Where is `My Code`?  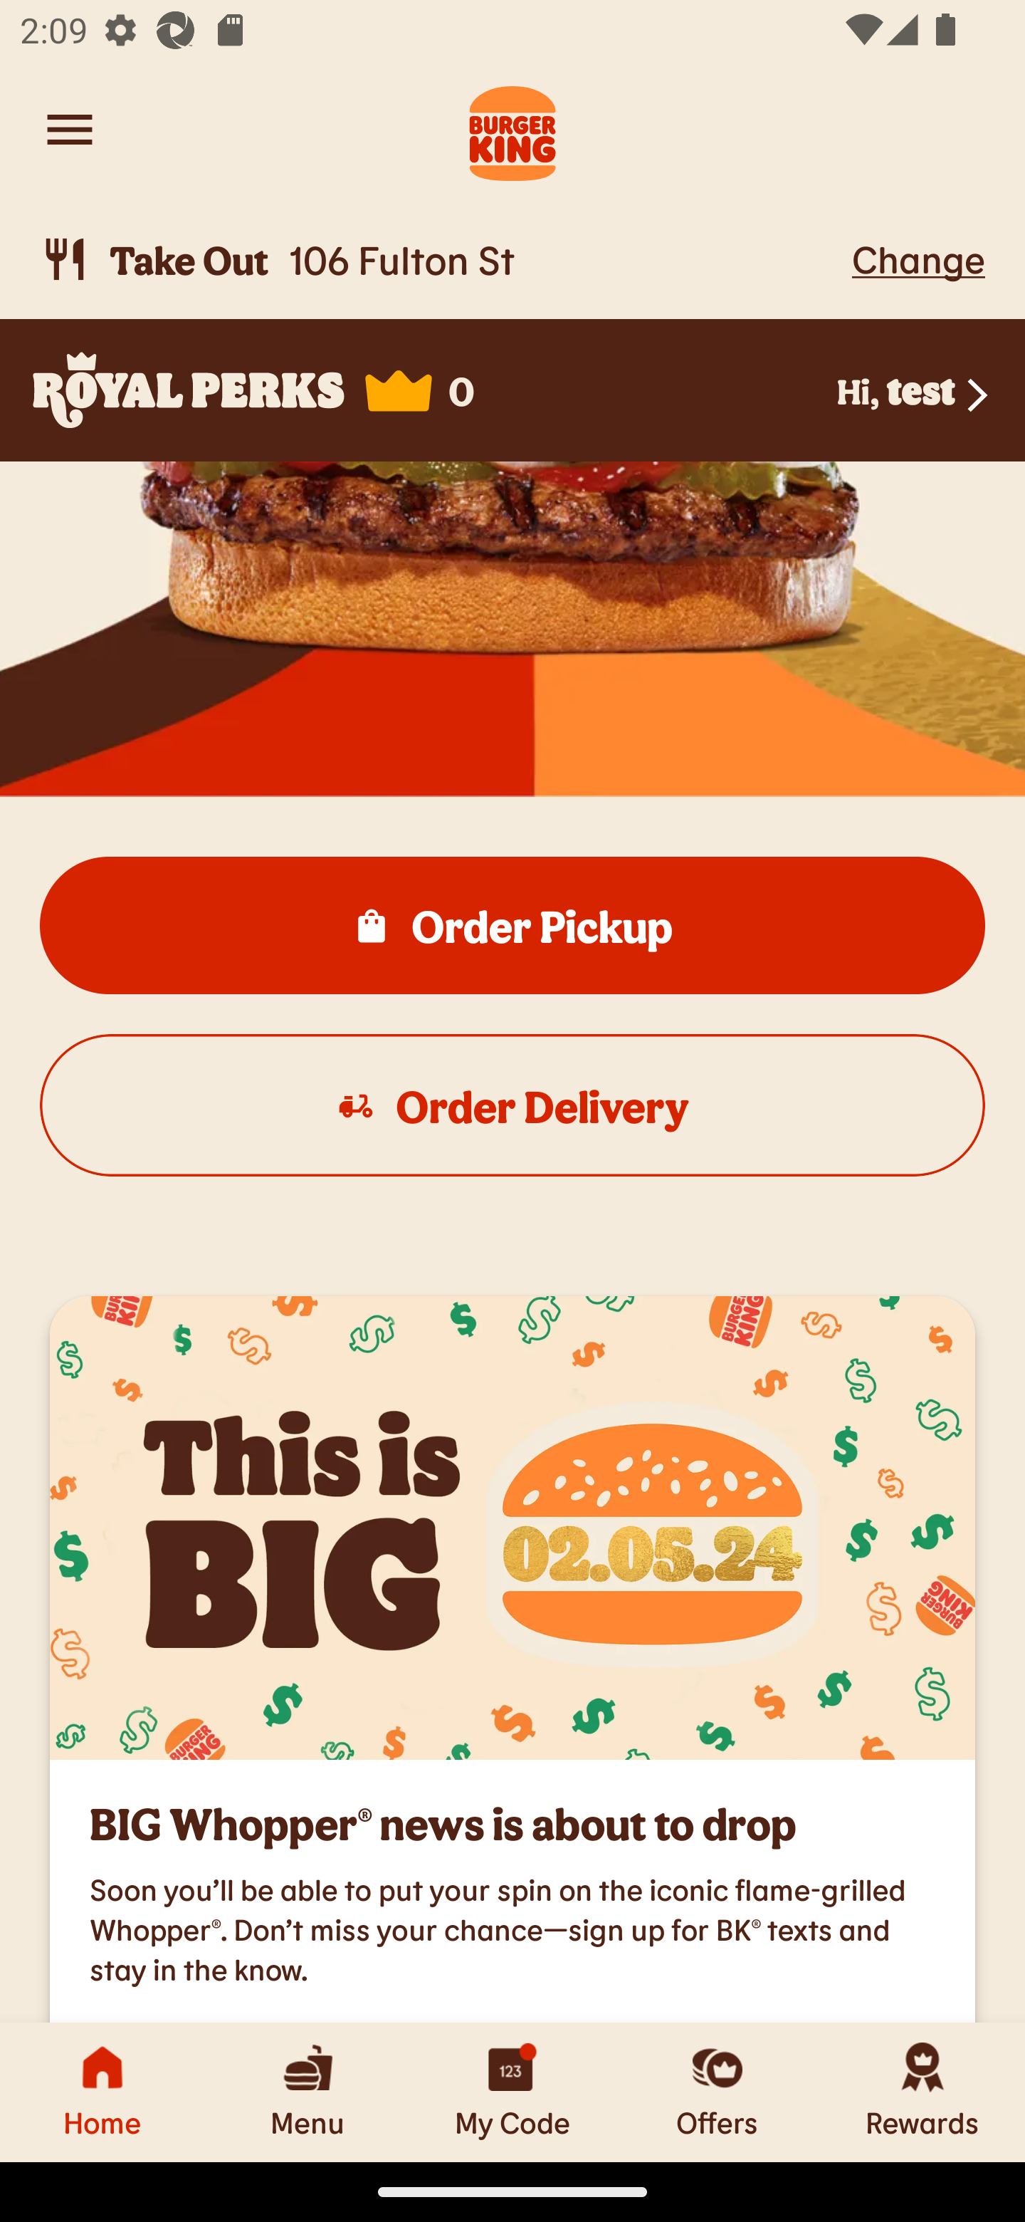
My Code is located at coordinates (512, 2092).